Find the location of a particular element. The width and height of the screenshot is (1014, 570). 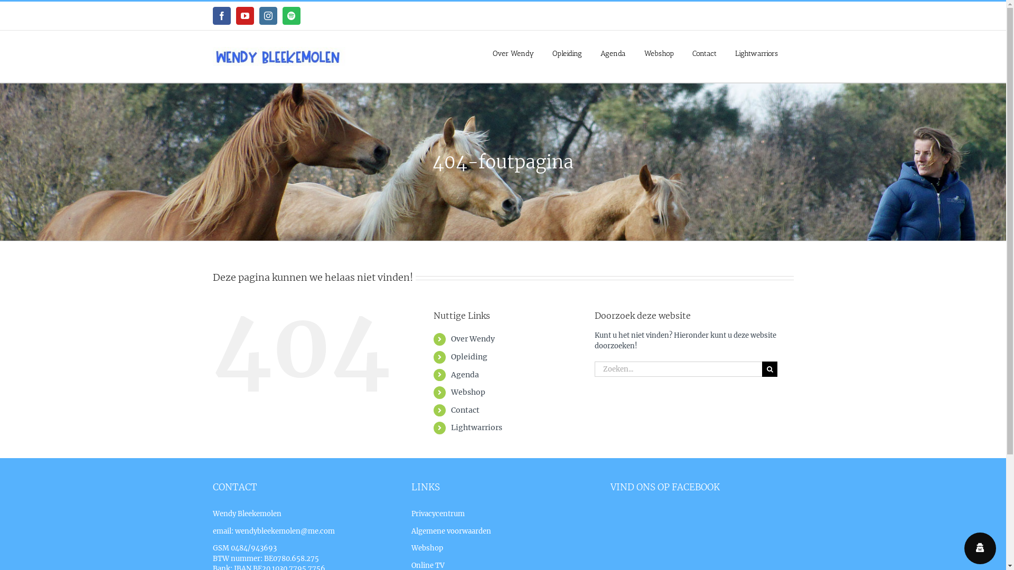

Agenda is located at coordinates (613, 53).